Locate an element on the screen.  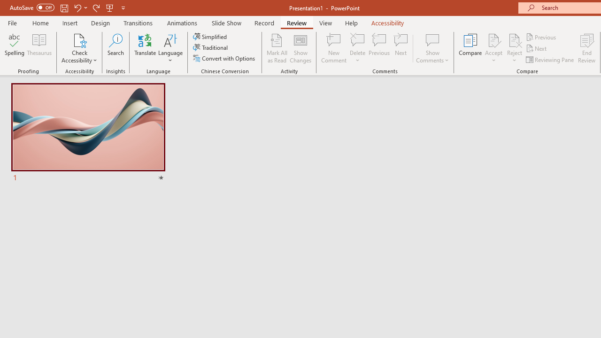
Translate is located at coordinates (146, 48).